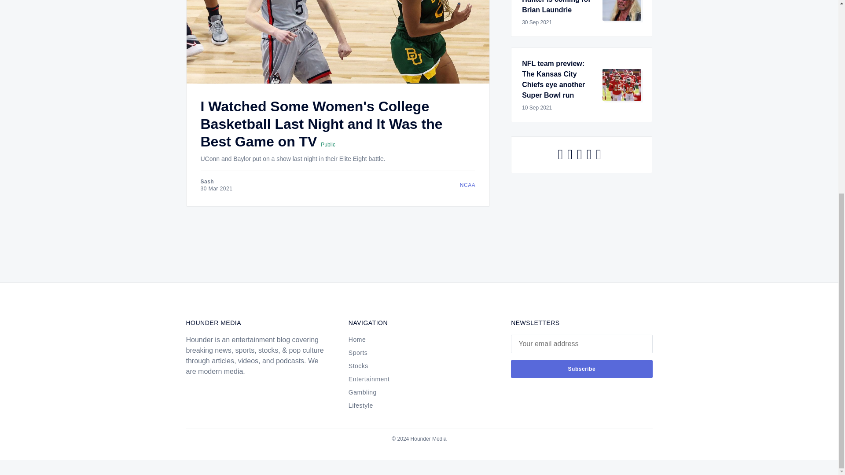  What do you see at coordinates (559, 22) in the screenshot?
I see `30 September 2021` at bounding box center [559, 22].